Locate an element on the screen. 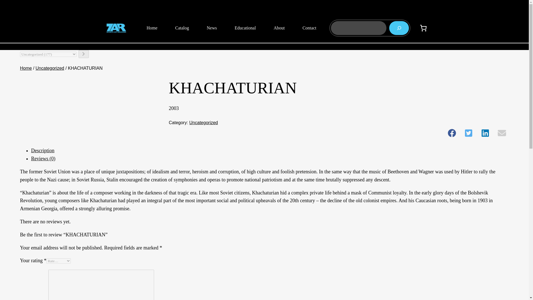  News is located at coordinates (212, 28).